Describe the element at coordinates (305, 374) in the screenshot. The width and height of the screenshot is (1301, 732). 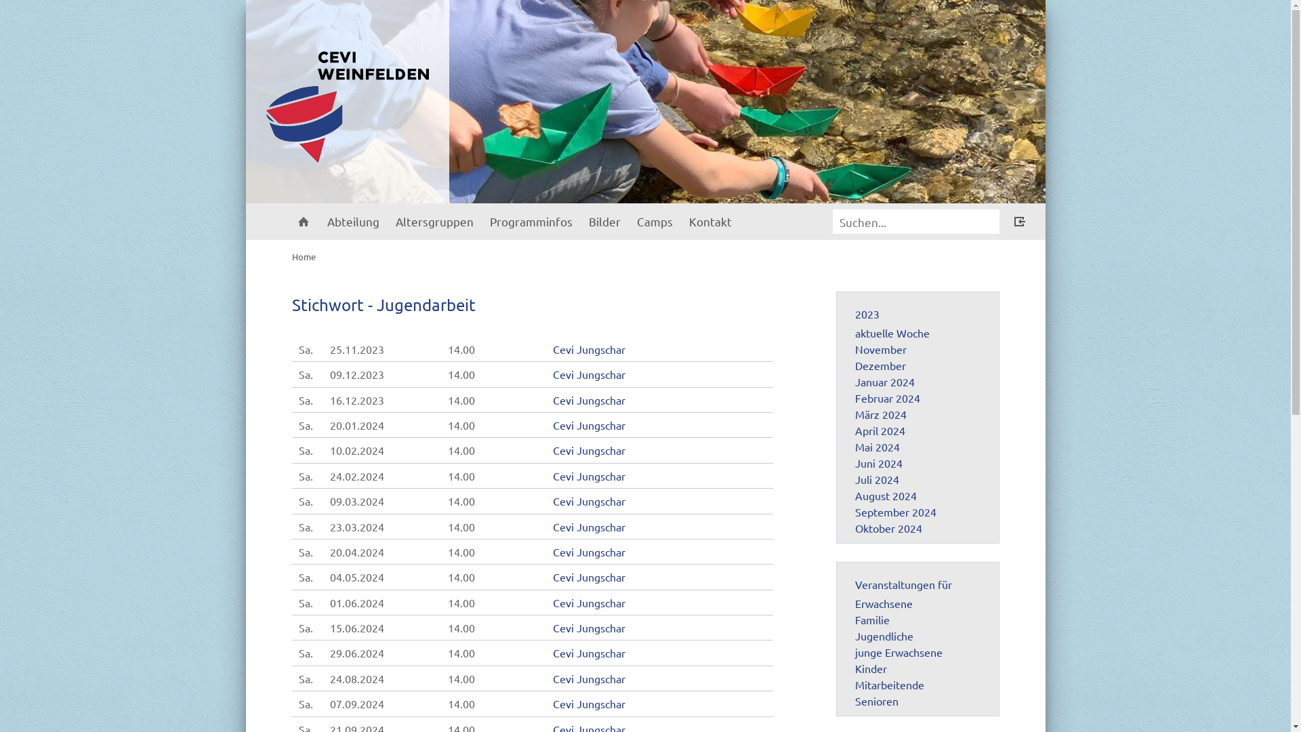
I see `Sa.` at that location.